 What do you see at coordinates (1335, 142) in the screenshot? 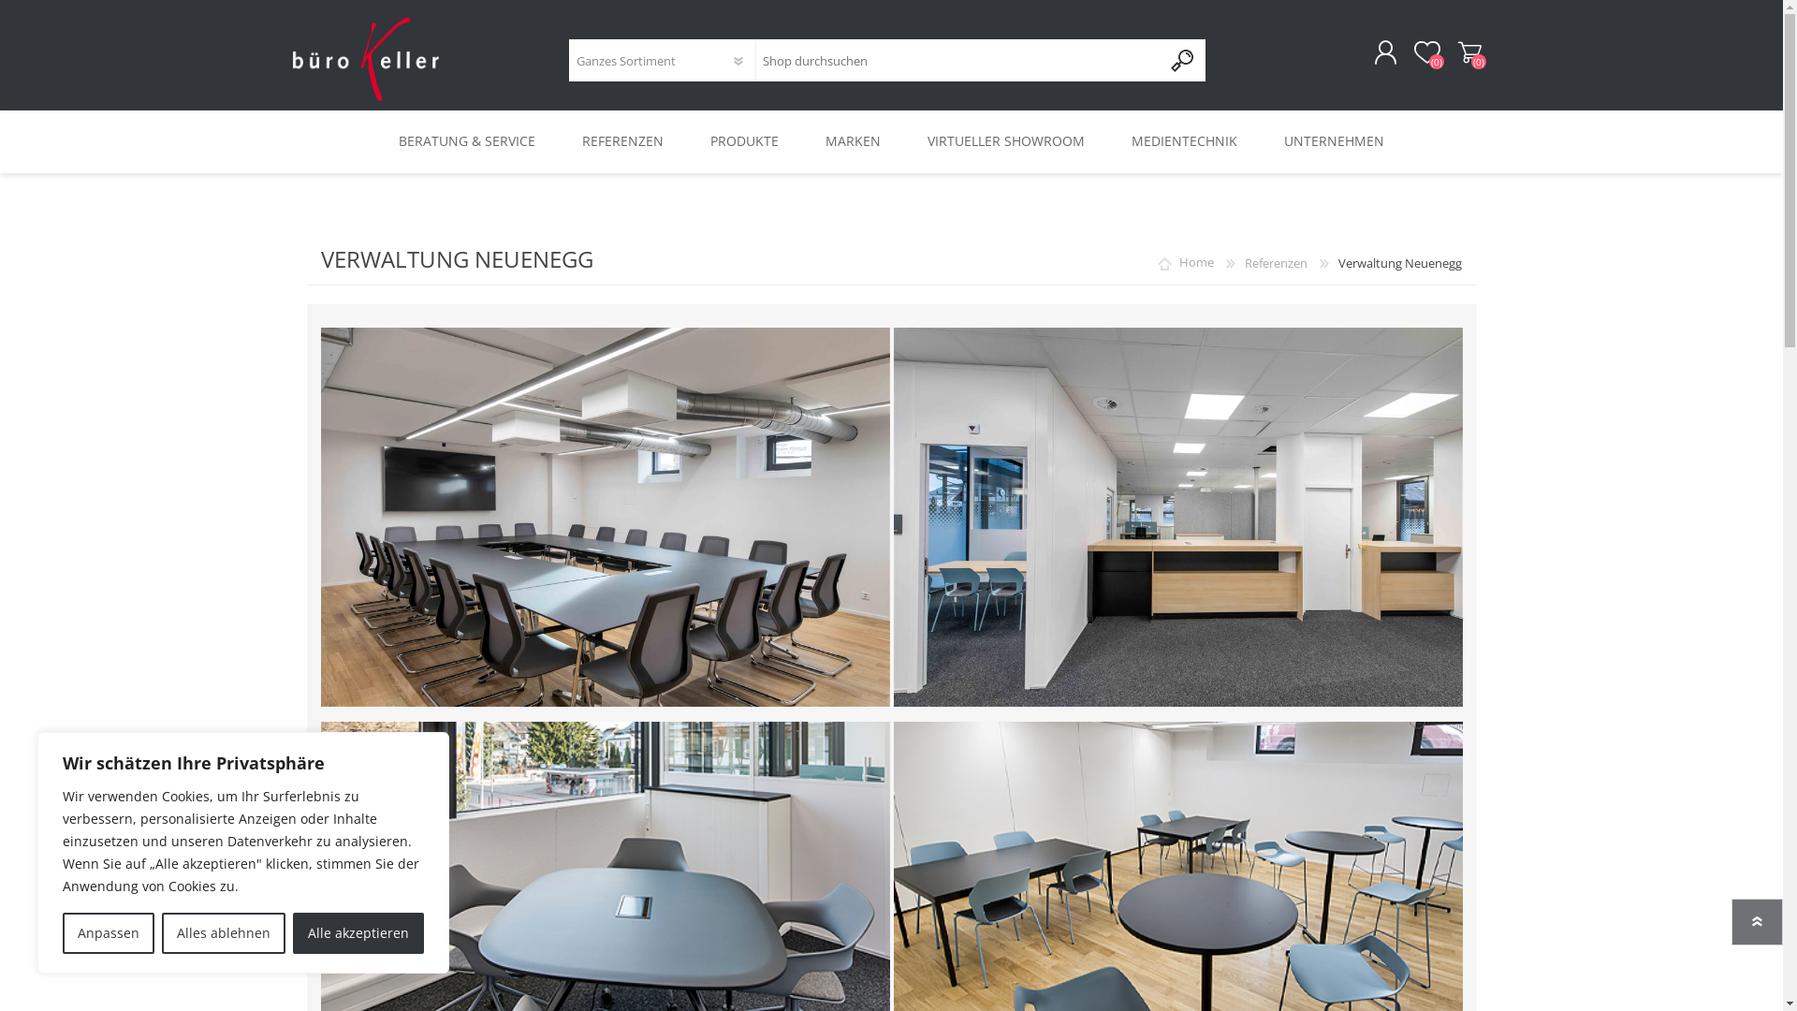
I see `UNTERNEHMEN` at bounding box center [1335, 142].